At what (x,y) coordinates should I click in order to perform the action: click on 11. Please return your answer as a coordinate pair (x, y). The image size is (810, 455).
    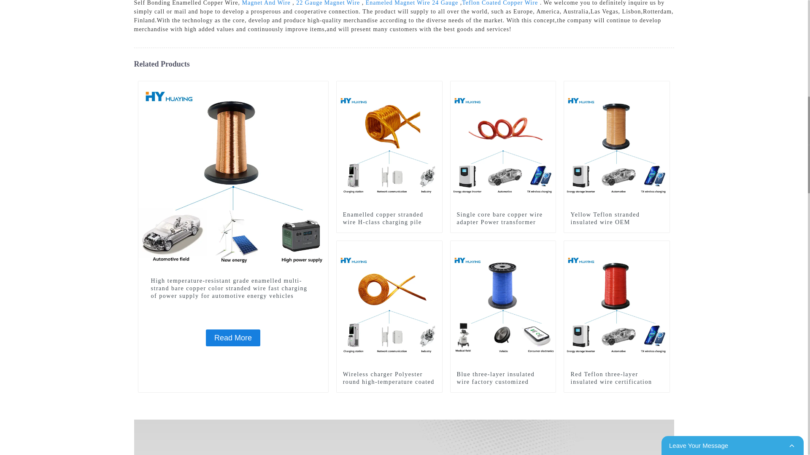
    Looking at the image, I should click on (435, 88).